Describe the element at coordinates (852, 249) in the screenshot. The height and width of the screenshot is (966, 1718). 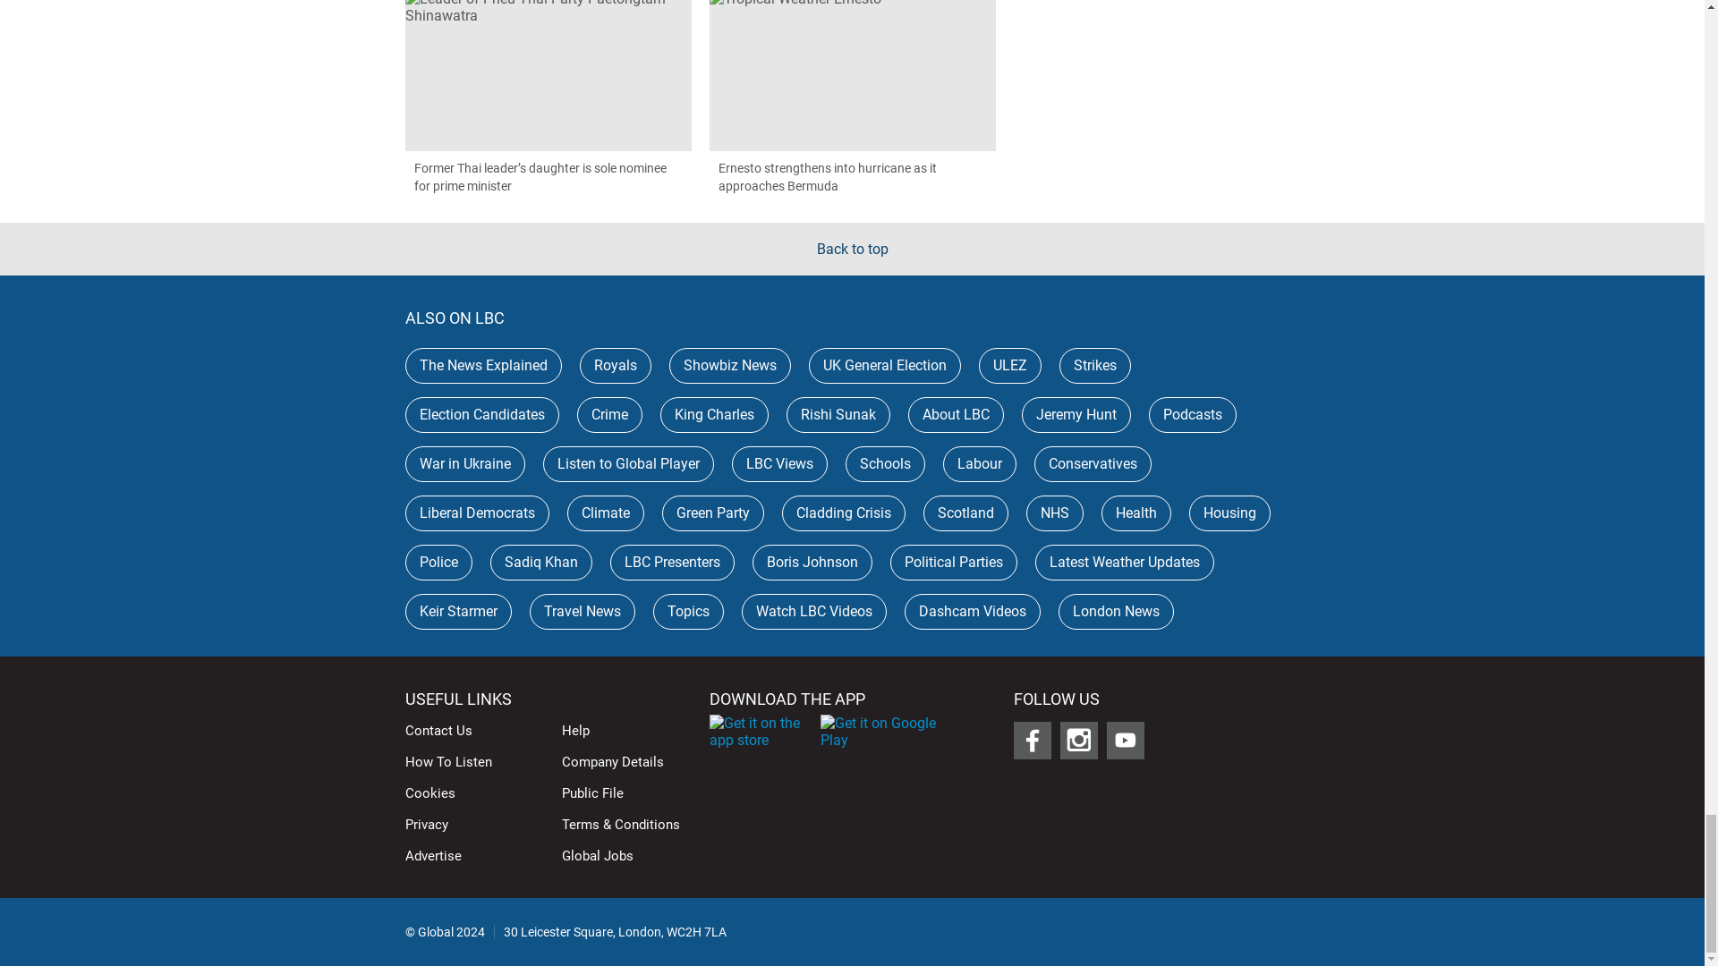
I see `Back to top` at that location.